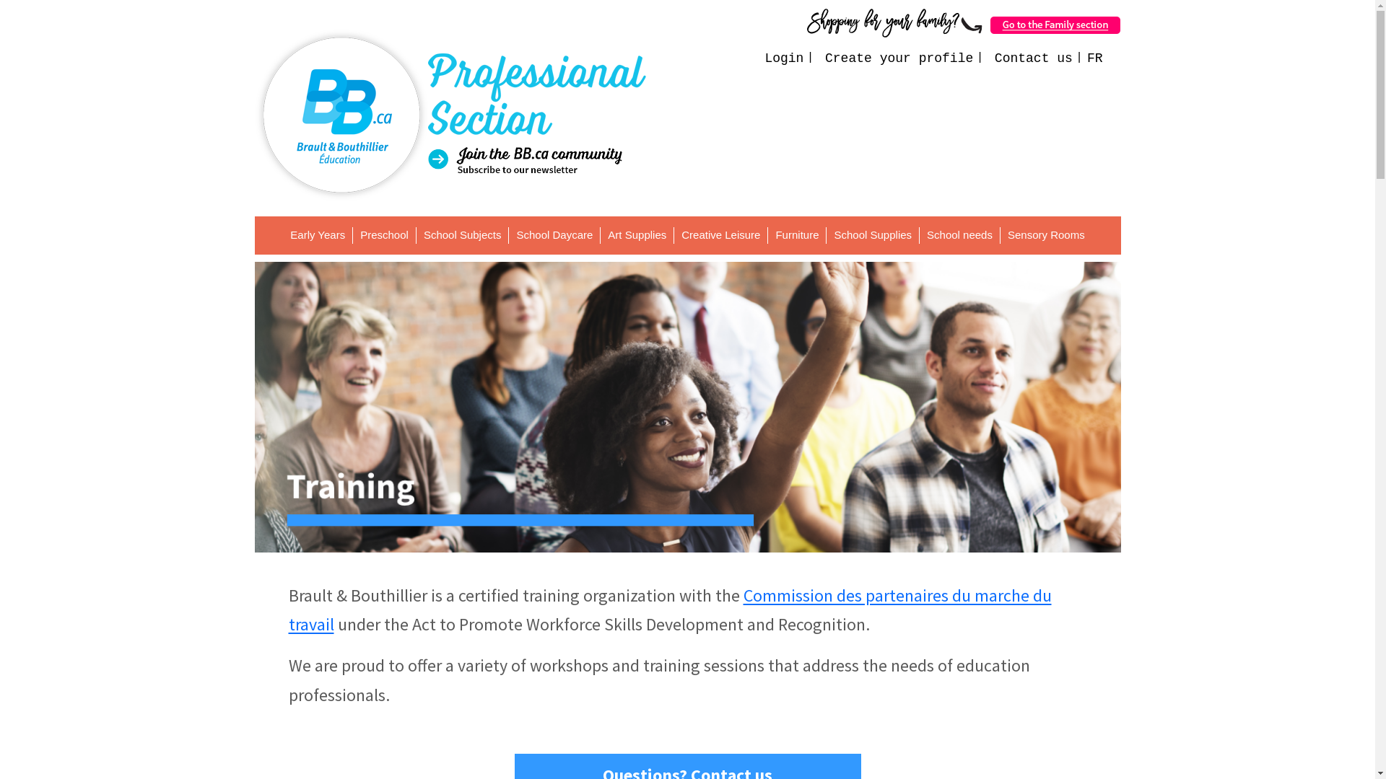 This screenshot has width=1386, height=779. I want to click on School Subjects, so click(466, 235).